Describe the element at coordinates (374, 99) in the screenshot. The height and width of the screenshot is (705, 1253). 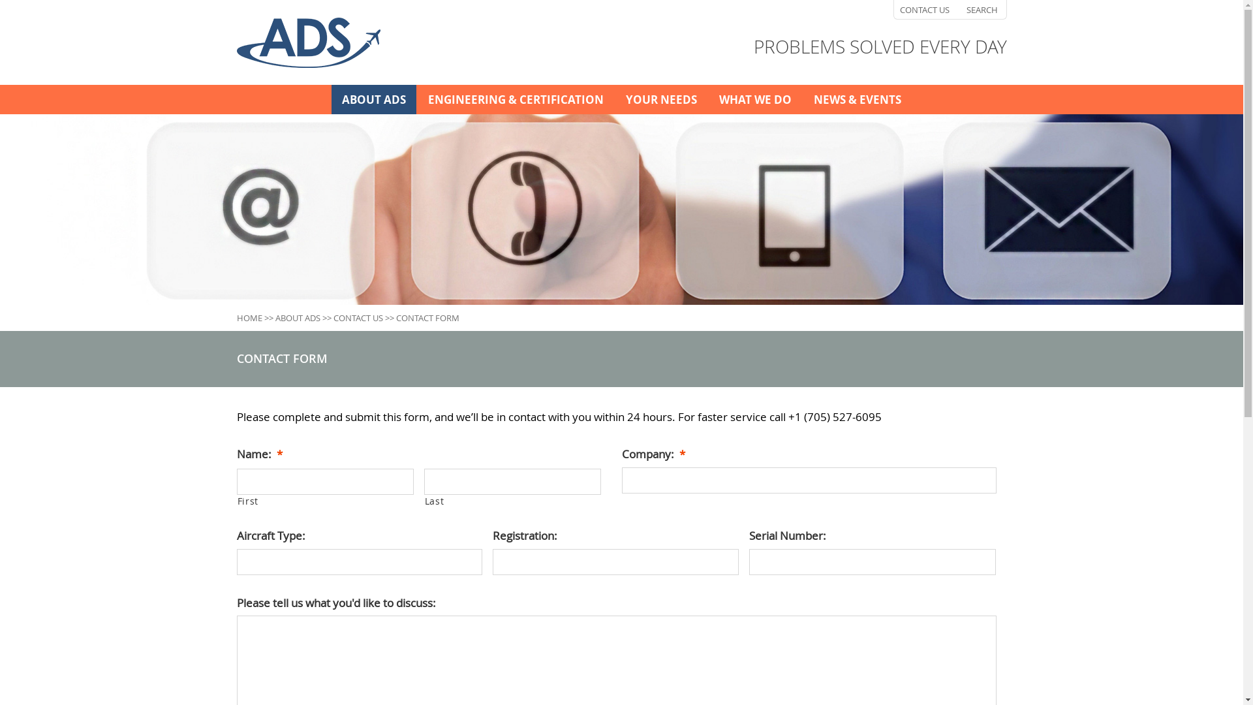
I see `ABOUT ADS` at that location.